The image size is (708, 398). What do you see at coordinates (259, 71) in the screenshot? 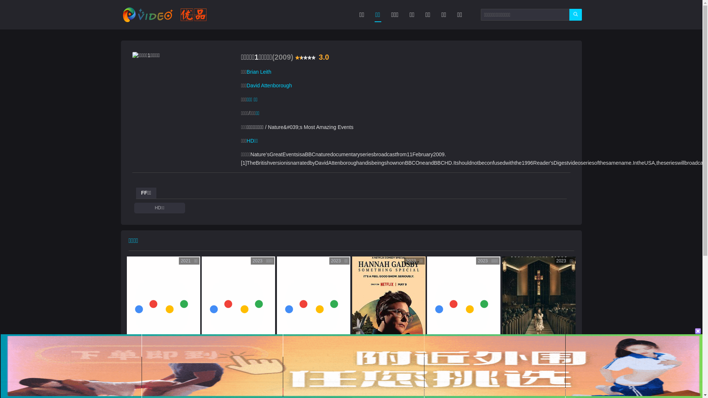
I see `Brian Leith` at bounding box center [259, 71].